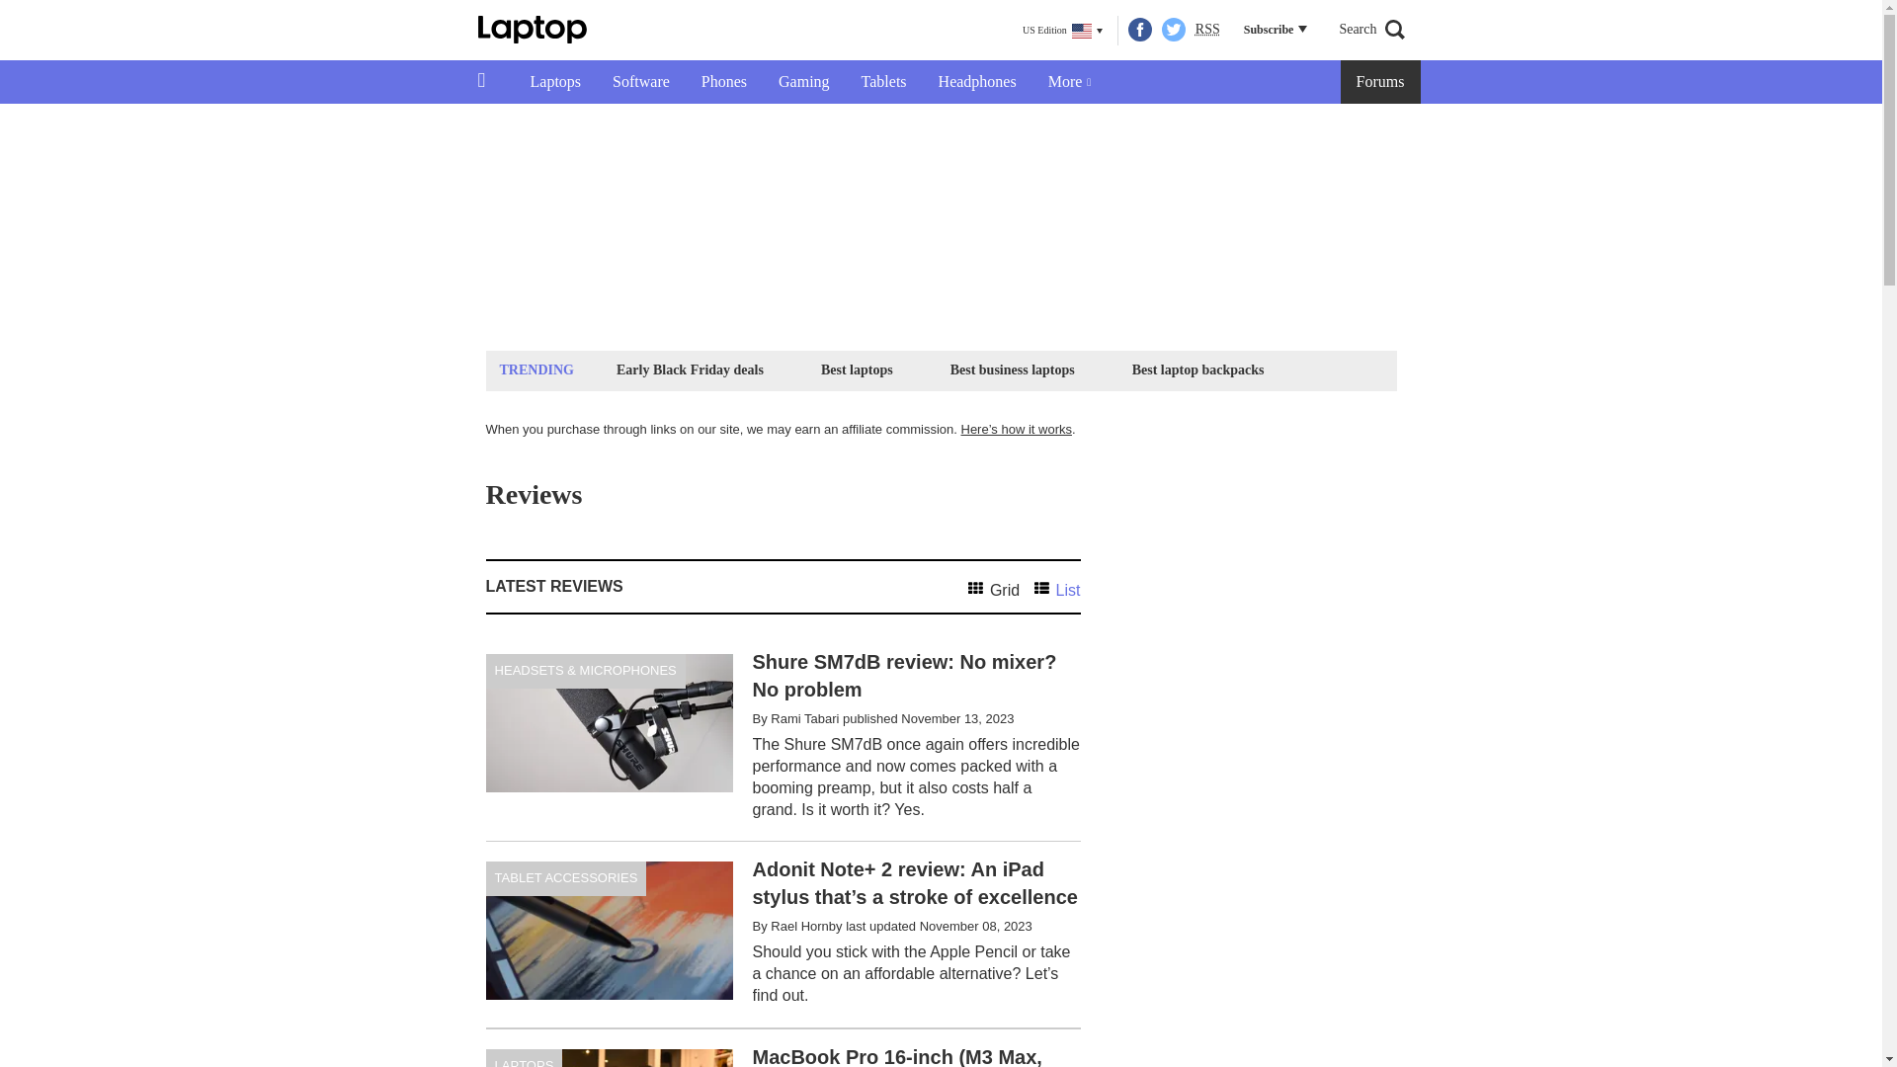  Describe the element at coordinates (1197, 369) in the screenshot. I see `Best laptop backpacks` at that location.